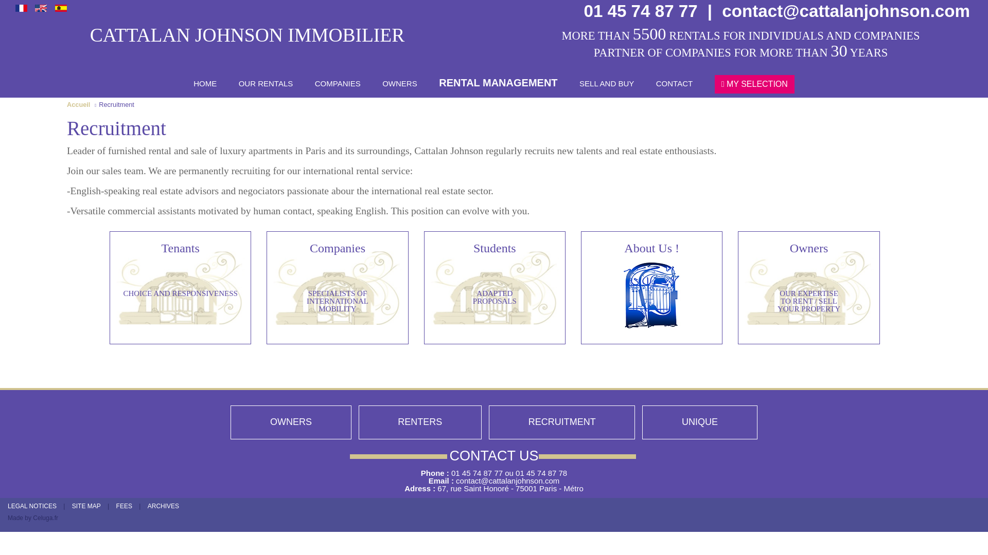 The height and width of the screenshot is (555, 988). I want to click on OWNERS, so click(86, 506).